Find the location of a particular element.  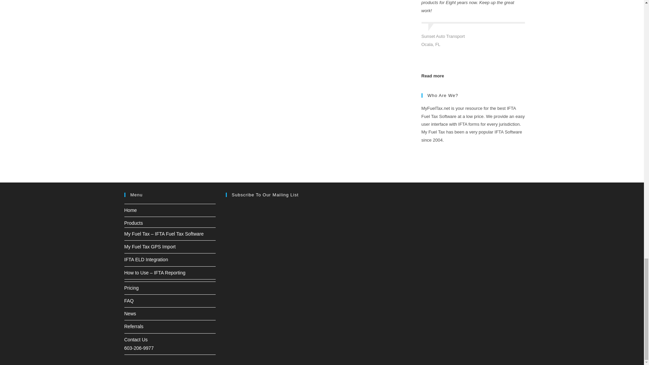

Read more is located at coordinates (433, 76).